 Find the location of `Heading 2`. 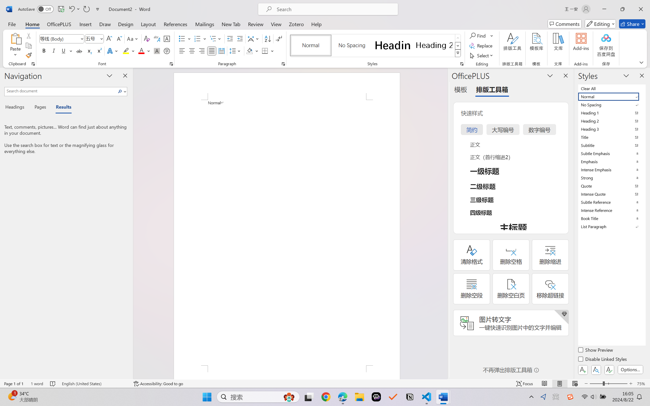

Heading 2 is located at coordinates (434, 45).